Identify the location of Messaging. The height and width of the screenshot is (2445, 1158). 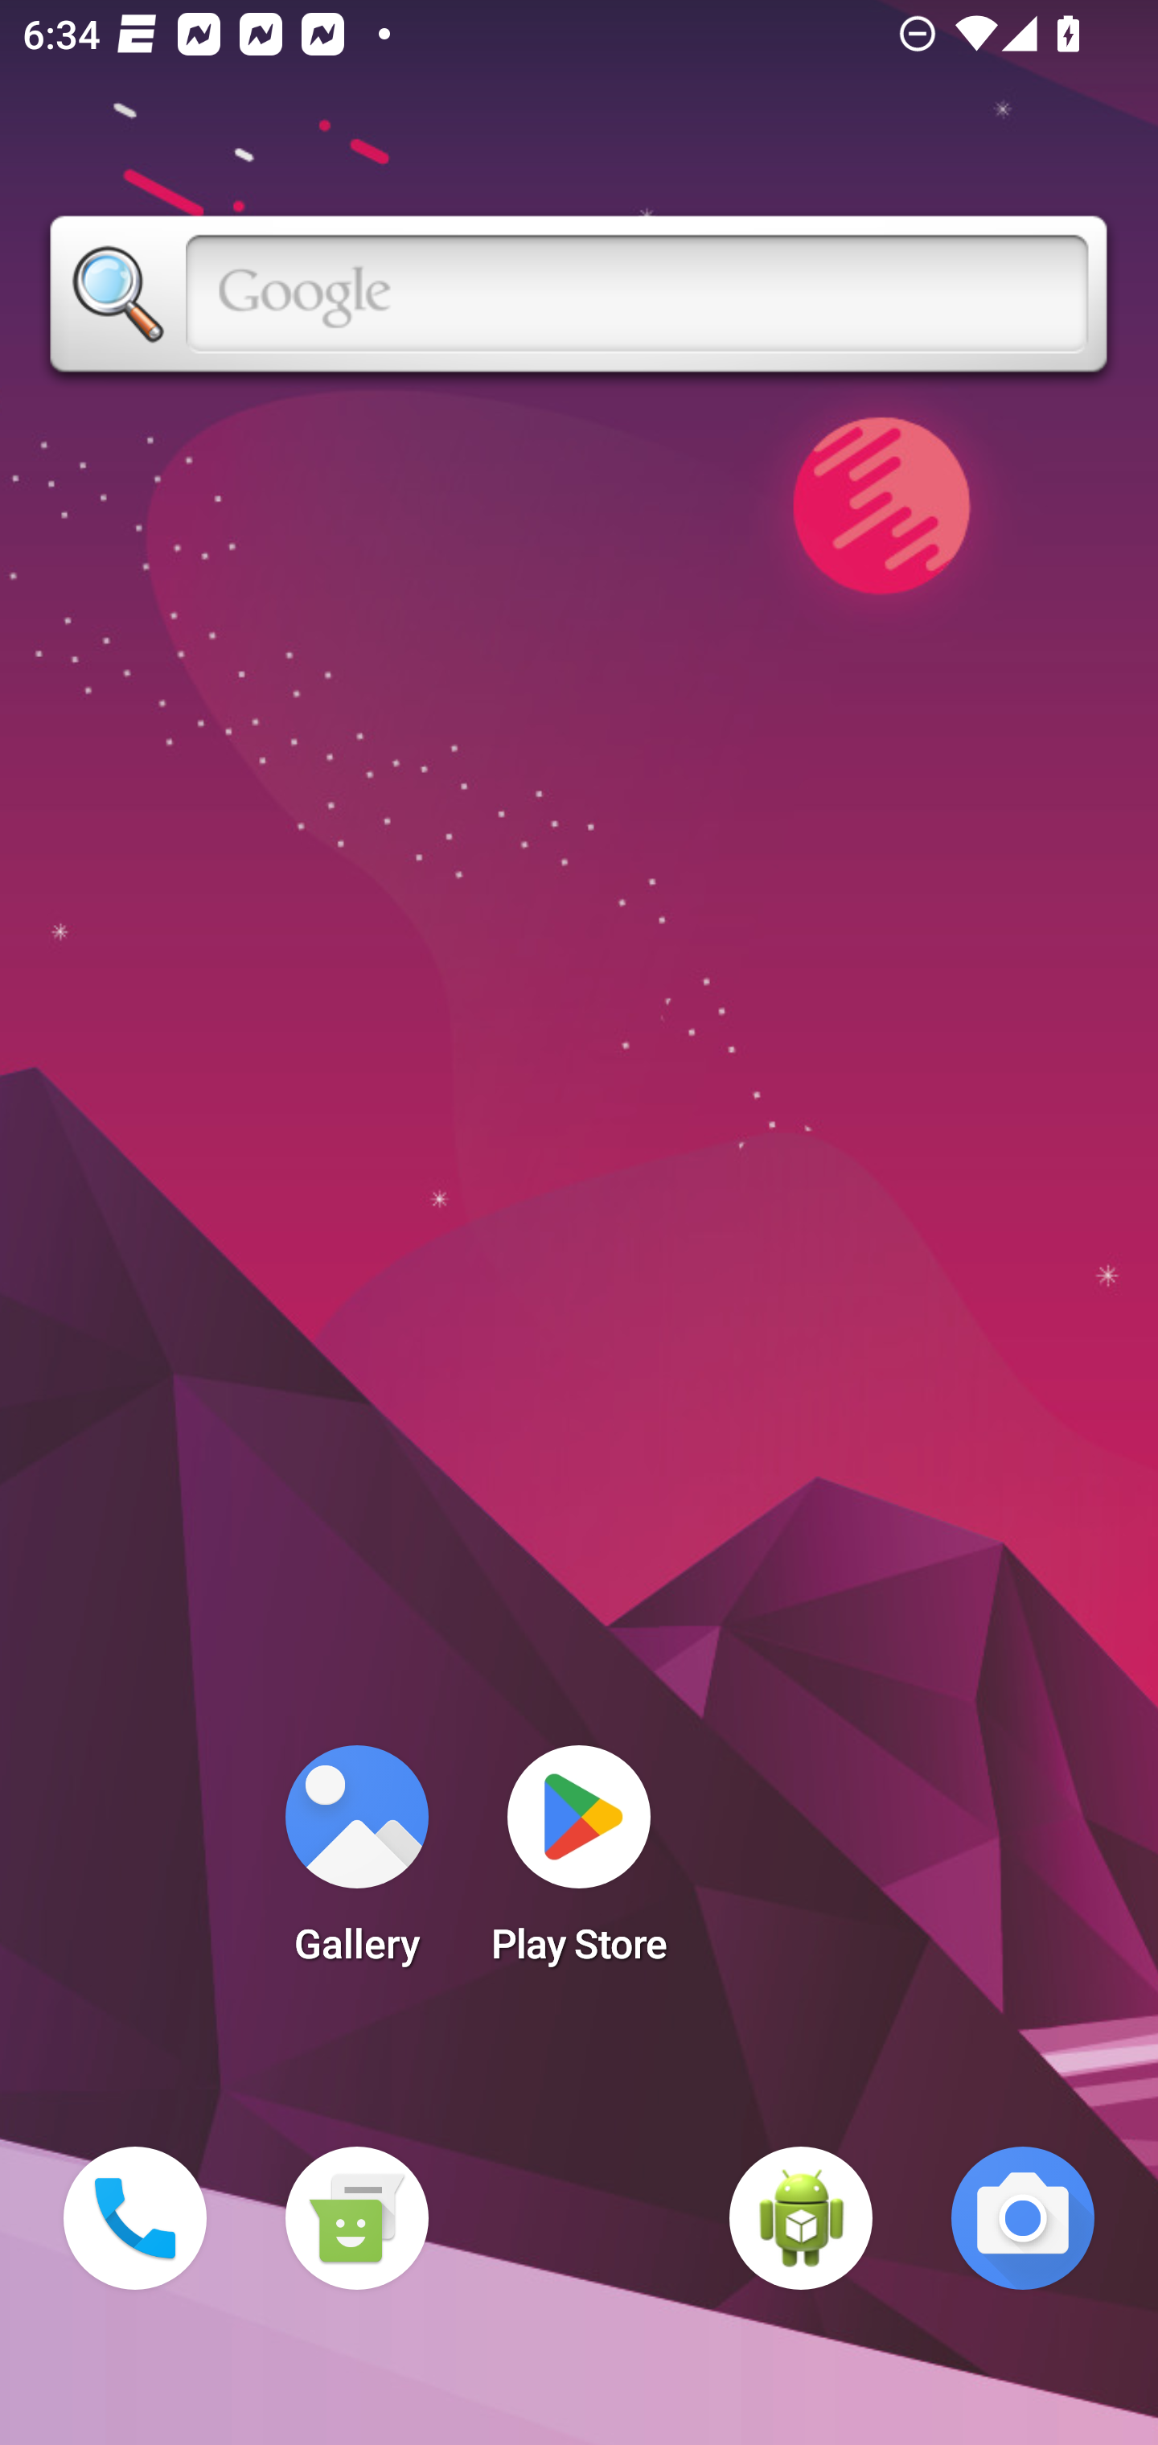
(356, 2218).